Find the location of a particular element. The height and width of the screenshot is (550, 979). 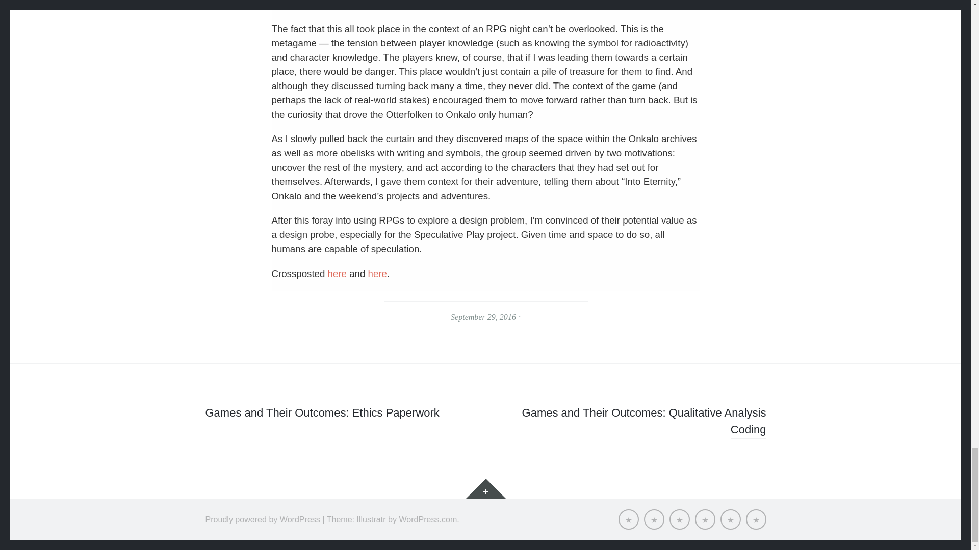

Games and Their Outcomes: Ethics Paperwork is located at coordinates (321, 415).